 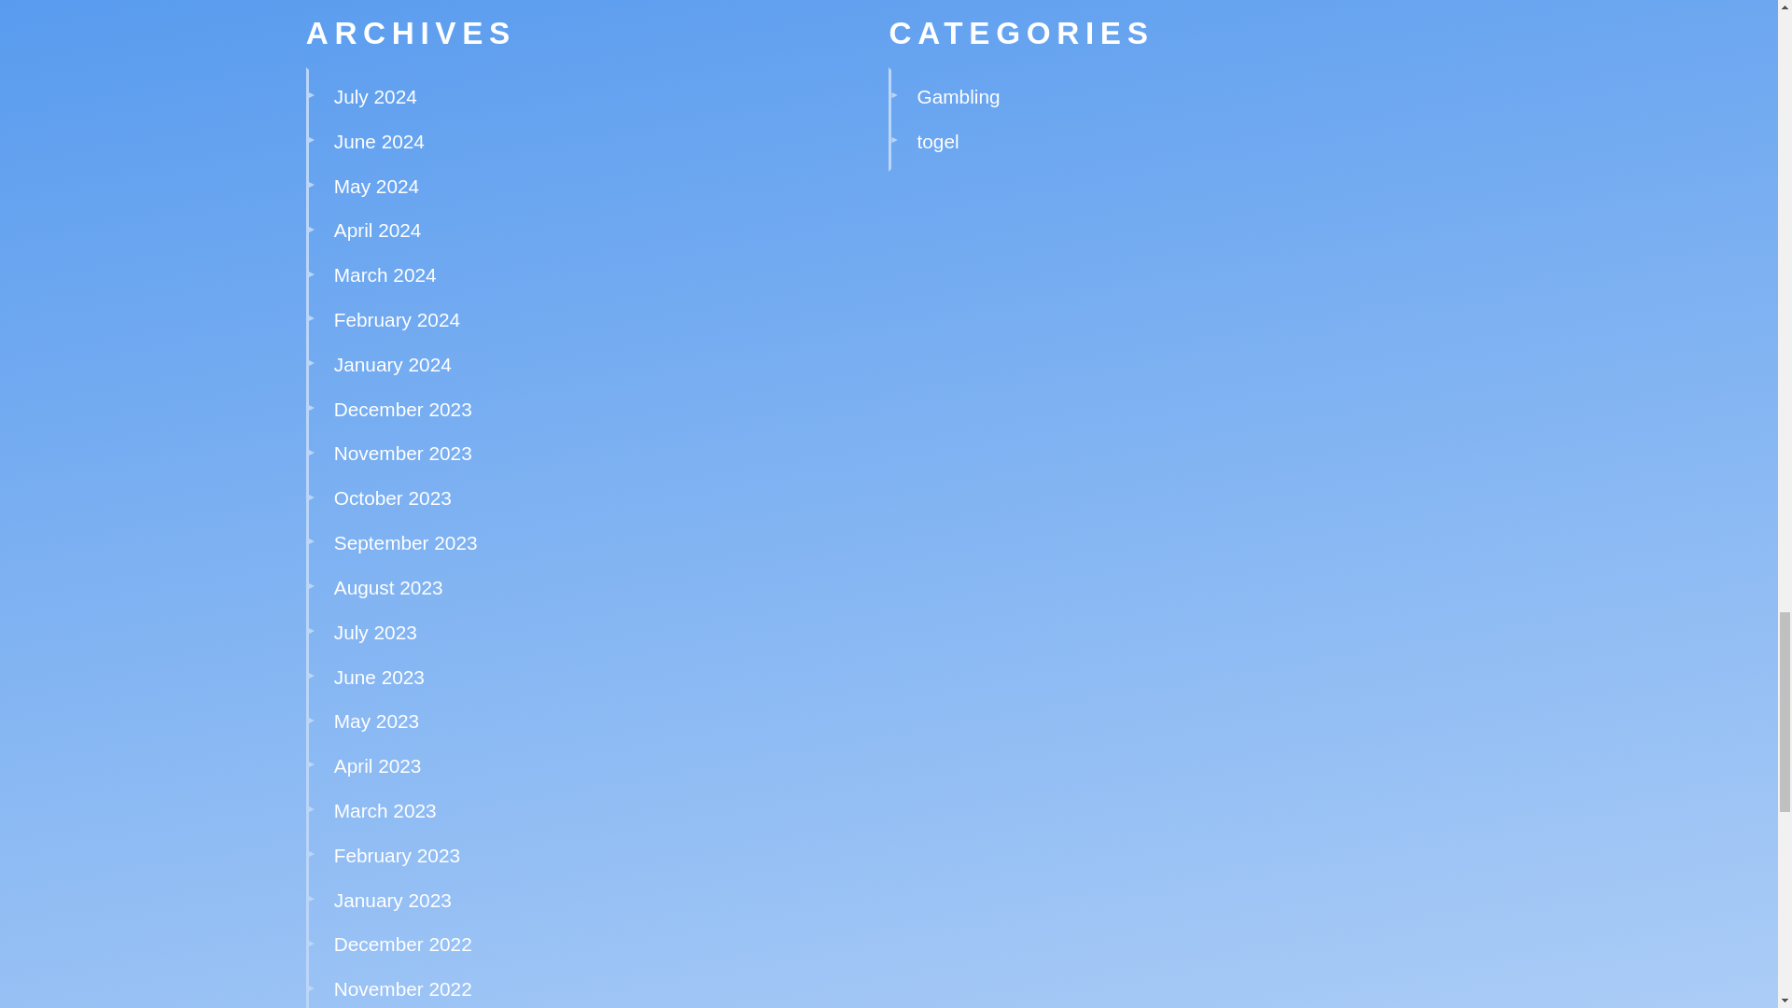 I want to click on November 2023, so click(x=403, y=453).